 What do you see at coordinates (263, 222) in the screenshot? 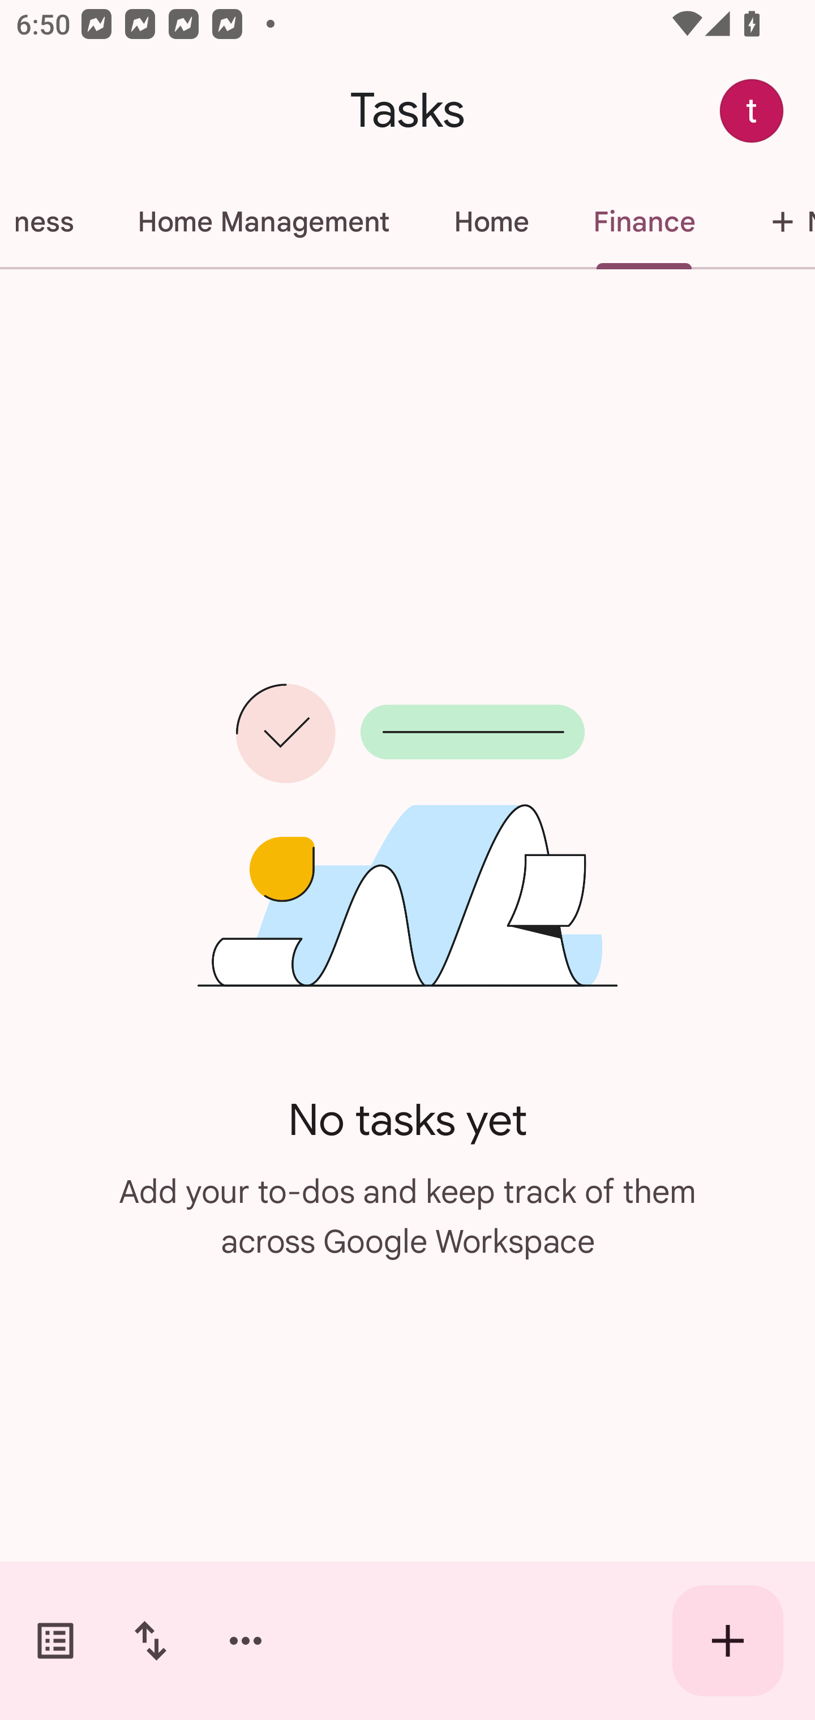
I see `Home Management` at bounding box center [263, 222].